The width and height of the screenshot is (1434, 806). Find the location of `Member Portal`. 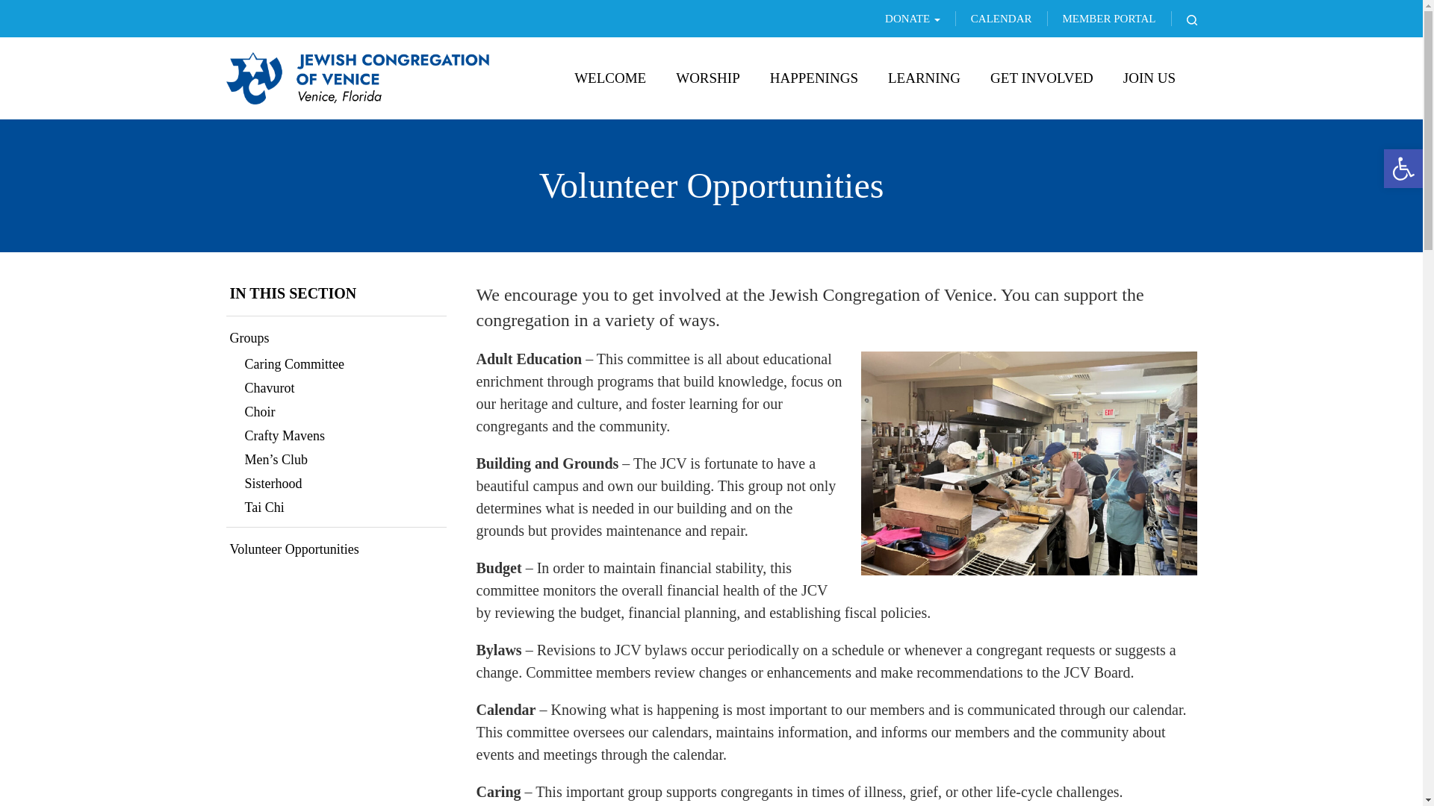

Member Portal is located at coordinates (1101, 18).